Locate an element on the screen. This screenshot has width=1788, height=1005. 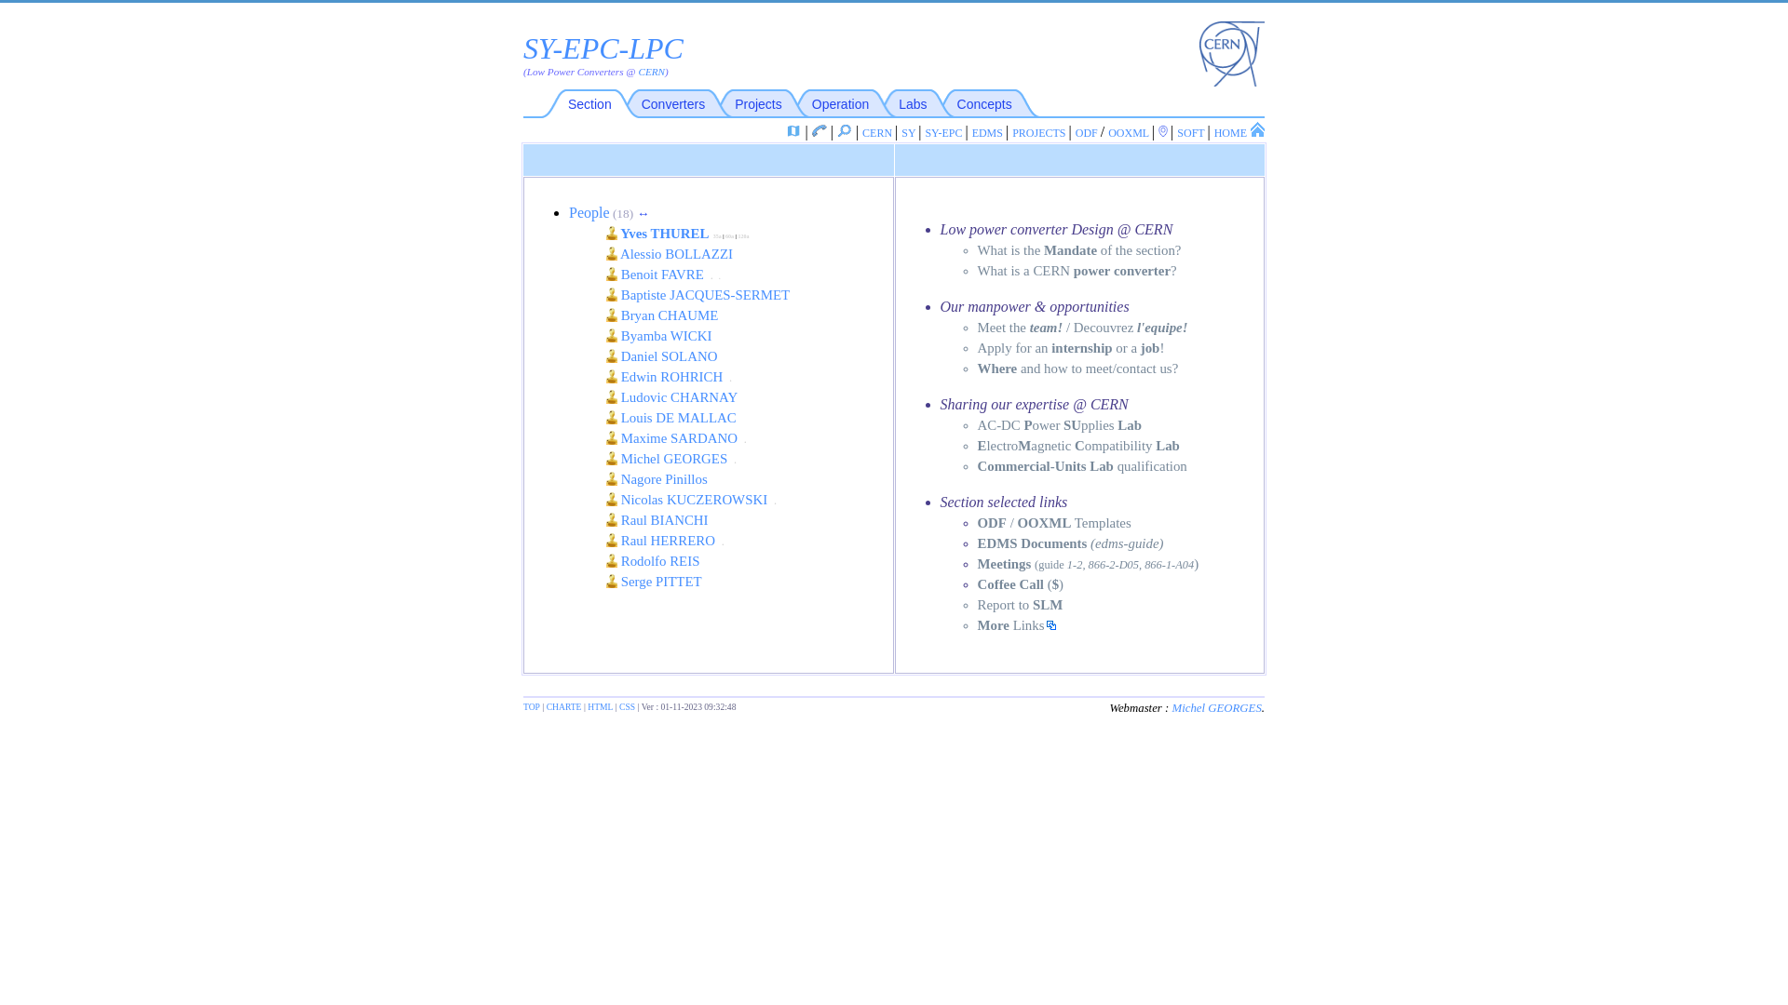
AC-DC Power SUpplies Lab is located at coordinates (1060, 425).